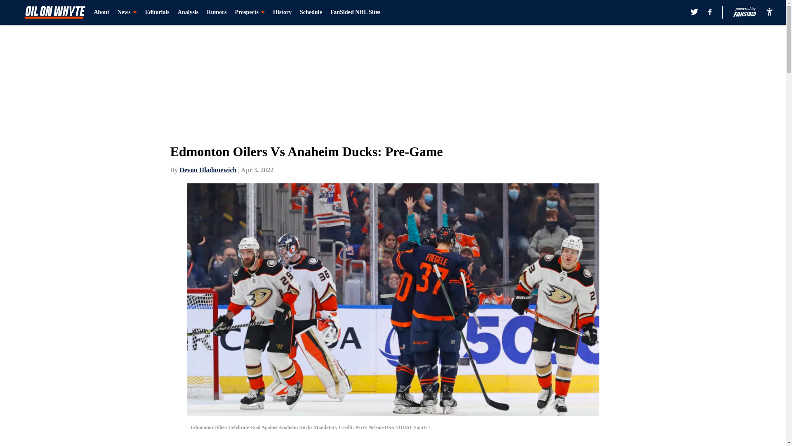 This screenshot has height=446, width=792. What do you see at coordinates (217, 12) in the screenshot?
I see `Rumors` at bounding box center [217, 12].